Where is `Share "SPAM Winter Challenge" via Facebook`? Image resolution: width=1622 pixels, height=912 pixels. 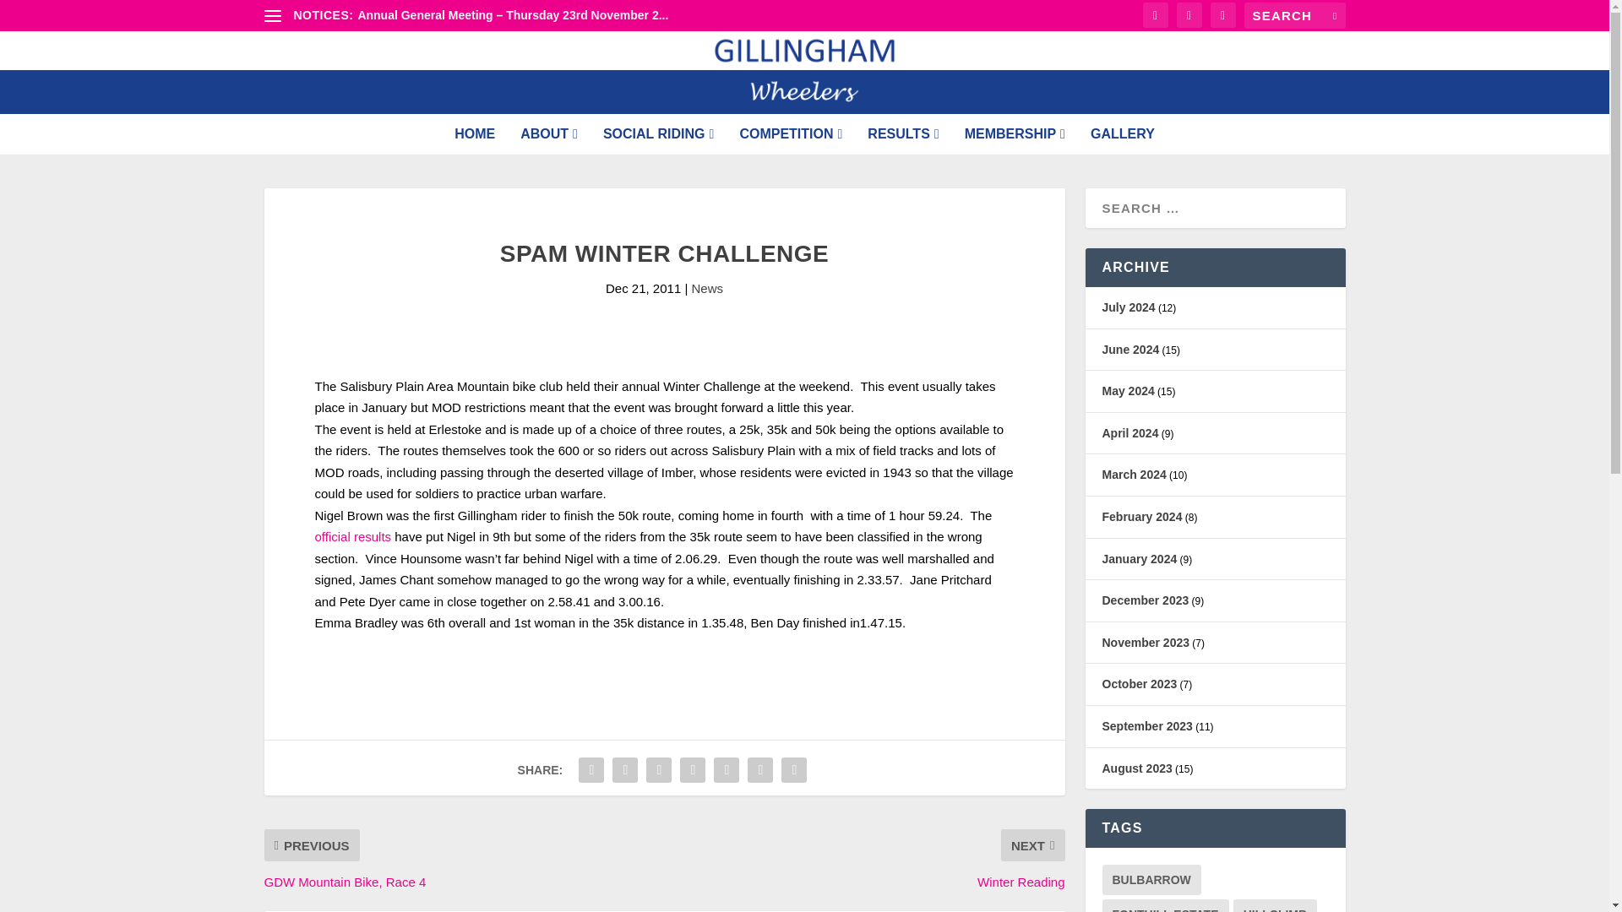 Share "SPAM Winter Challenge" via Facebook is located at coordinates (591, 770).